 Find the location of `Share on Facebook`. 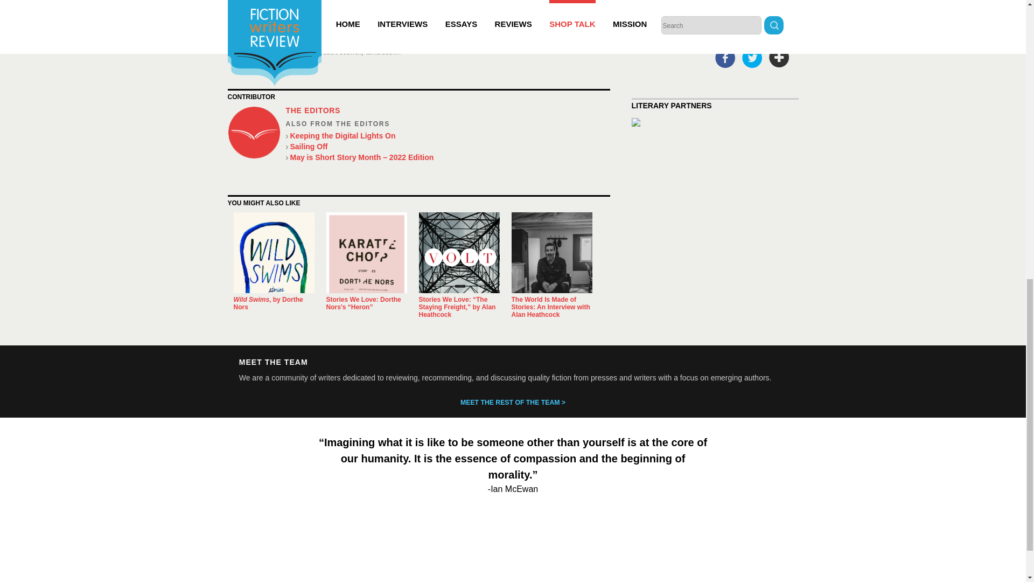

Share on Facebook is located at coordinates (725, 57).